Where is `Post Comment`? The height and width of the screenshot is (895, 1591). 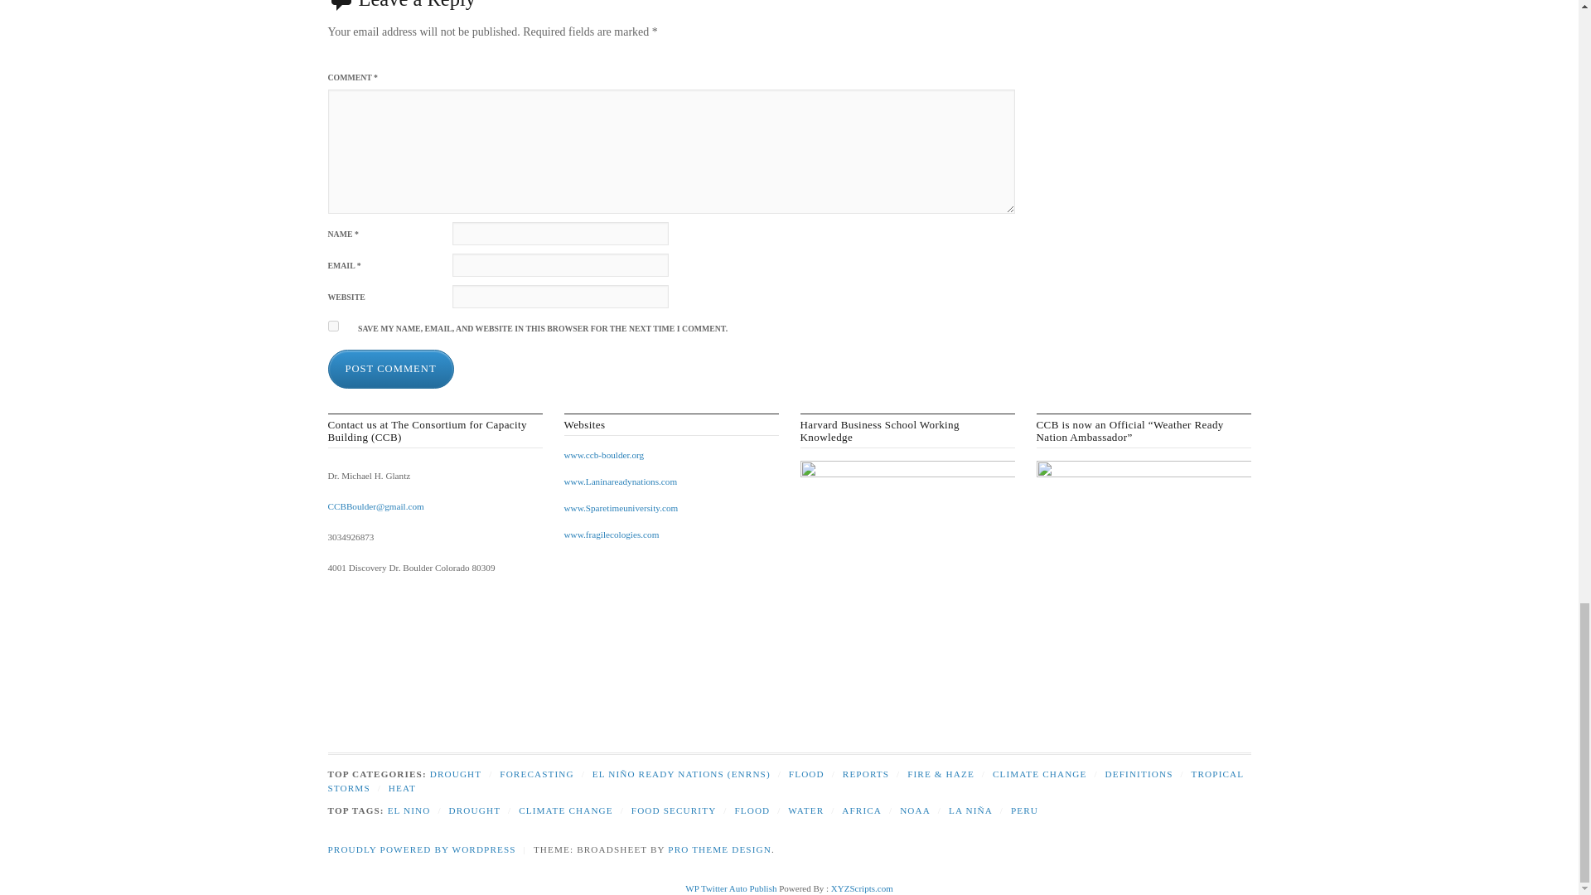
Post Comment is located at coordinates (390, 369).